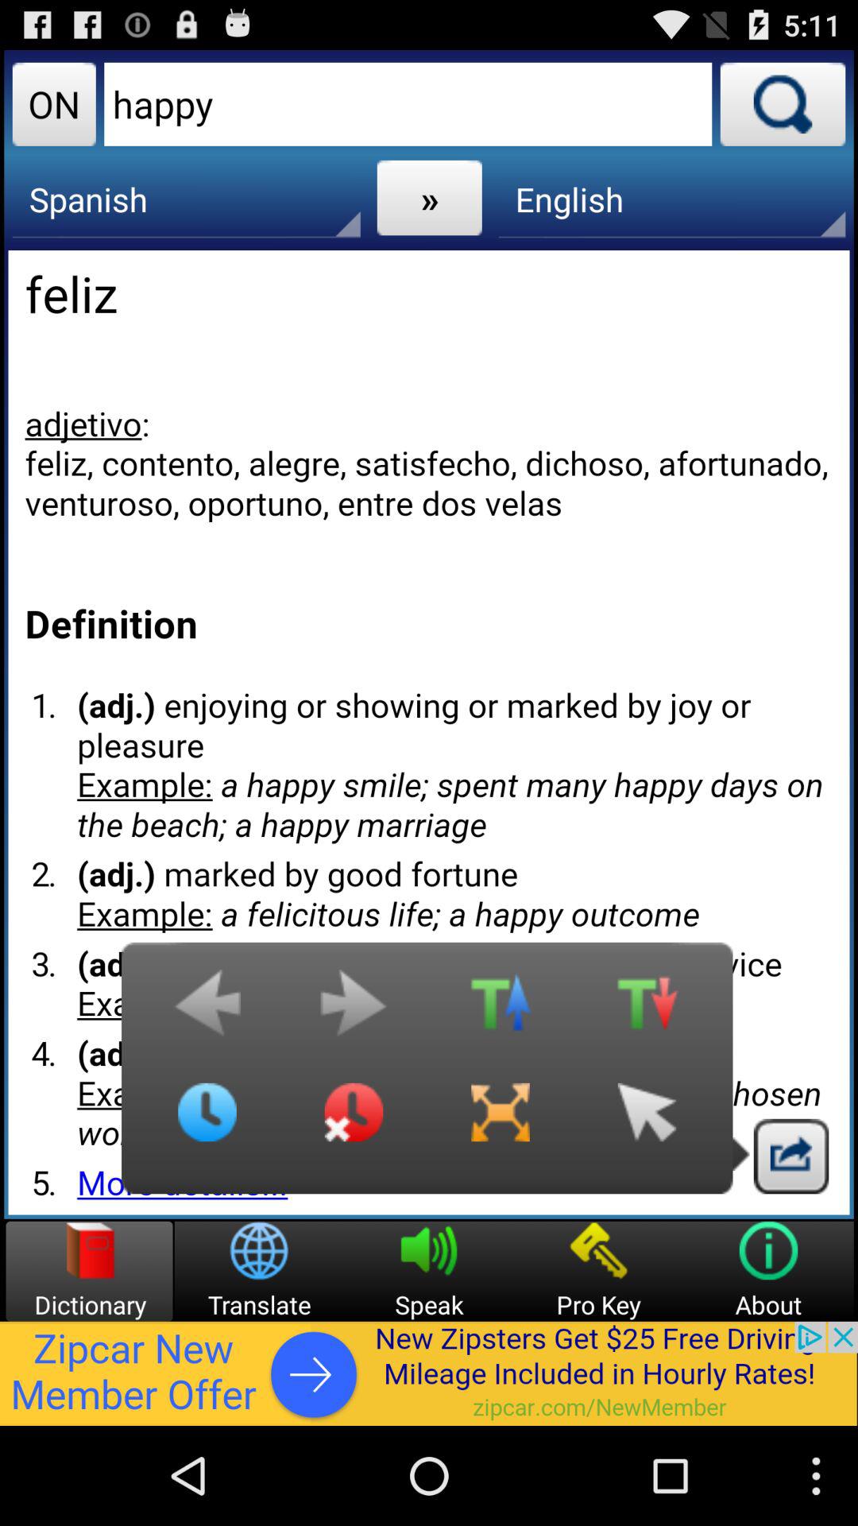 Image resolution: width=858 pixels, height=1526 pixels. Describe the element at coordinates (647, 1125) in the screenshot. I see `back farce` at that location.